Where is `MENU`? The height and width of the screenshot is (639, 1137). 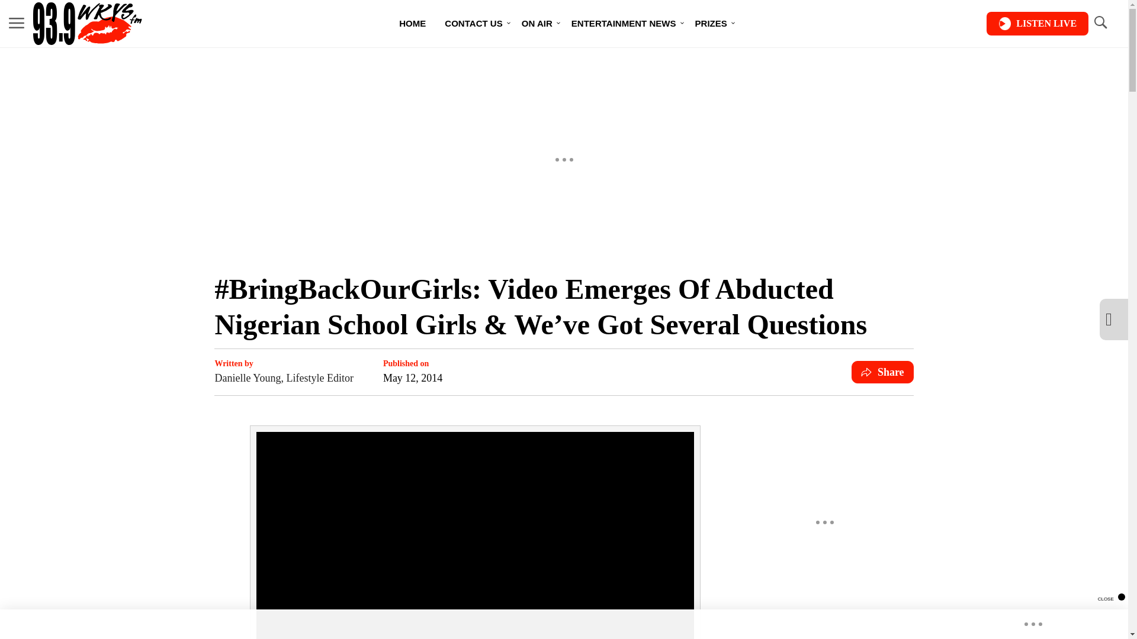
MENU is located at coordinates (17, 22).